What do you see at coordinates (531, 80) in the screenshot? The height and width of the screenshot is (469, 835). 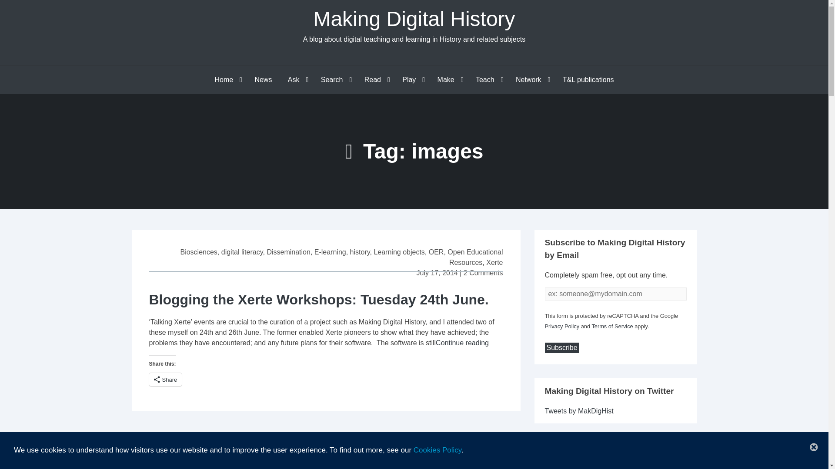 I see `Network` at bounding box center [531, 80].